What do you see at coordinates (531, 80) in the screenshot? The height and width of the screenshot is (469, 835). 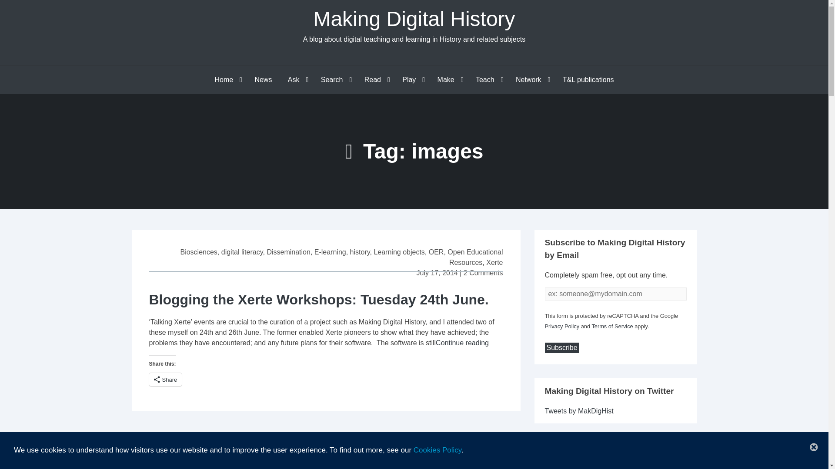 I see `Network` at bounding box center [531, 80].